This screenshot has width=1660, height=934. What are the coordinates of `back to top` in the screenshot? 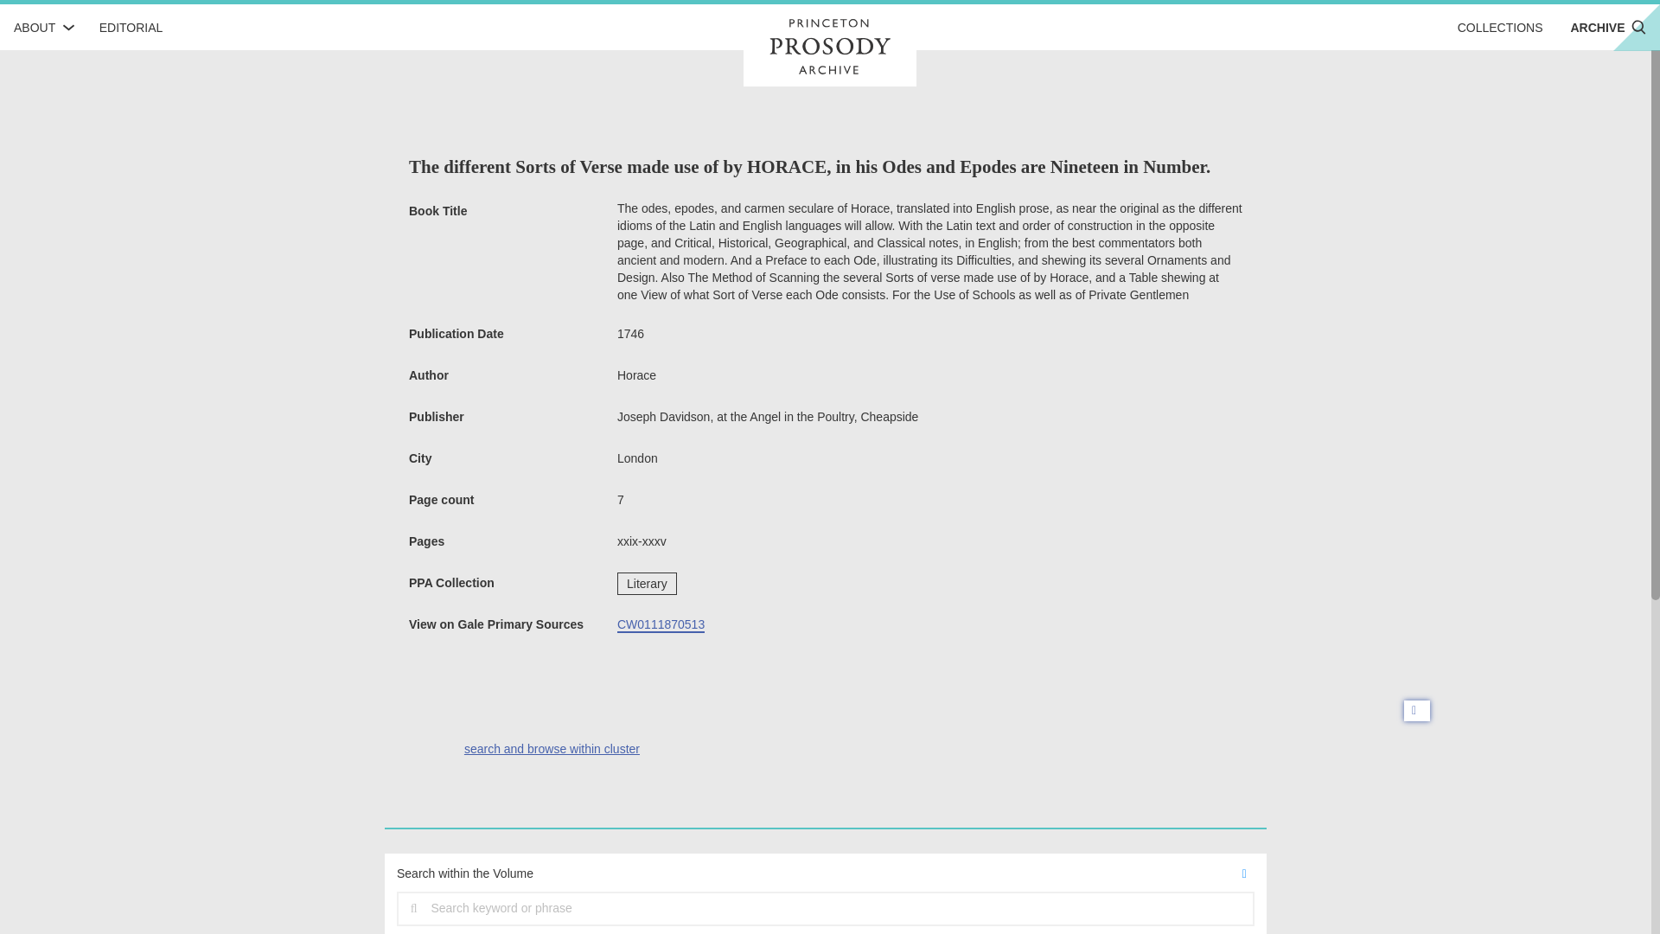 It's located at (1416, 711).